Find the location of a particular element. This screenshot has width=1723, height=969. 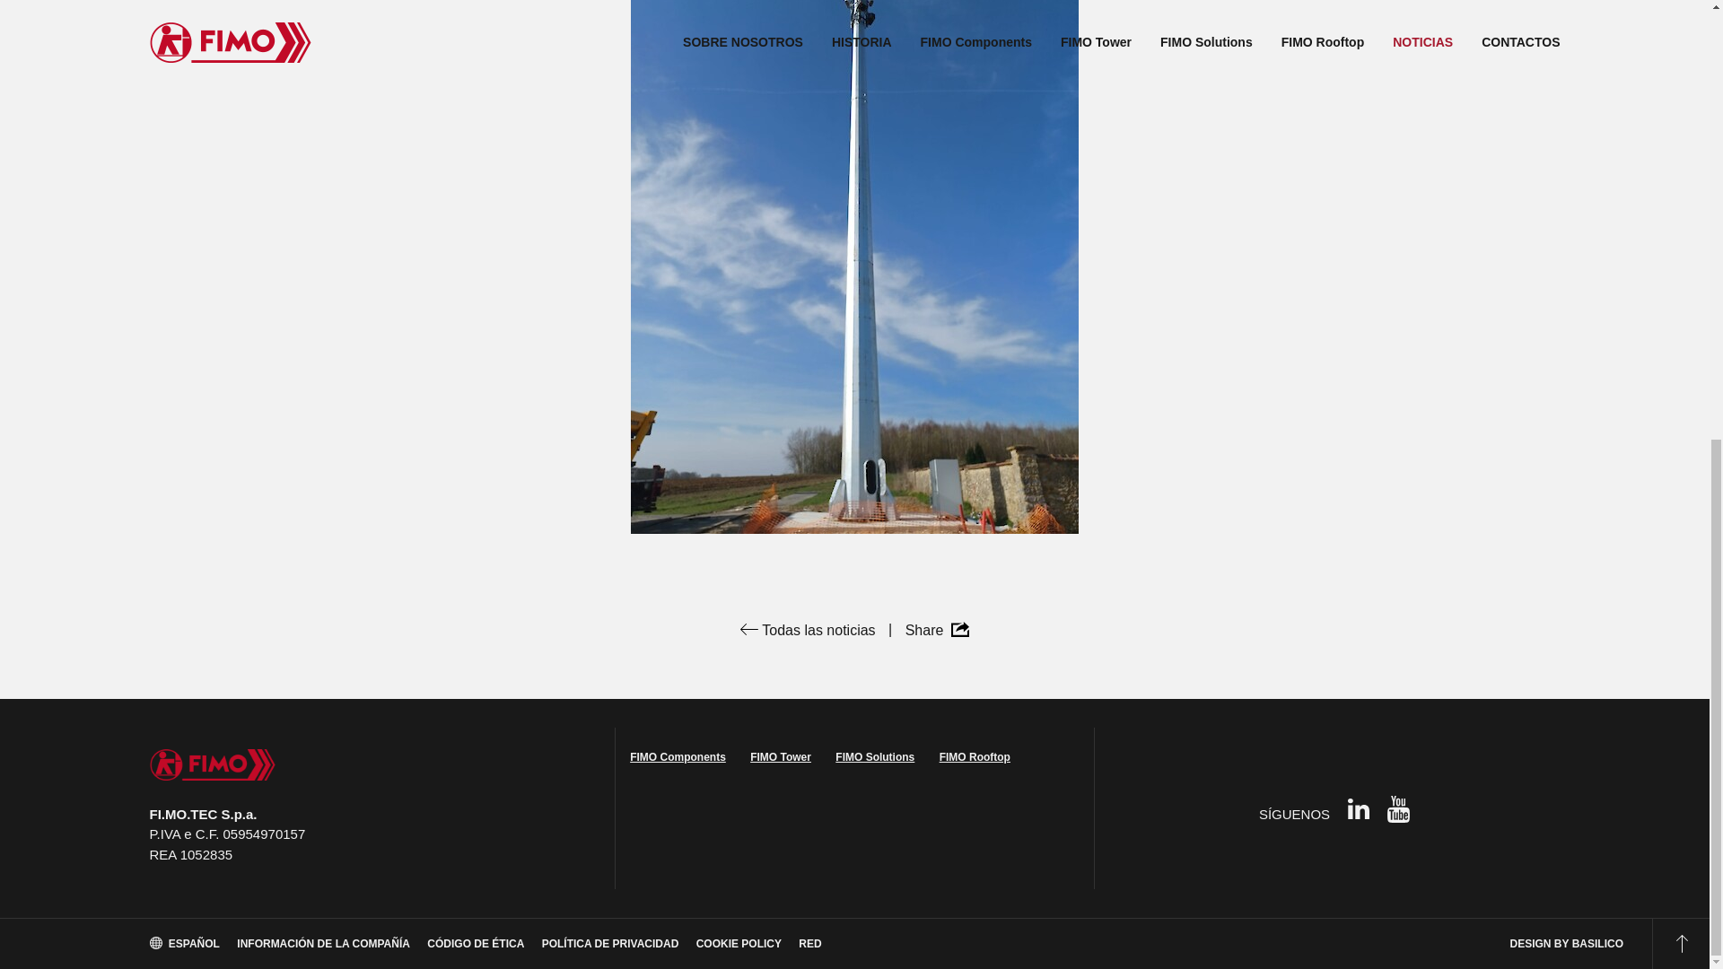

DESIGN BY BASILICO is located at coordinates (1567, 944).